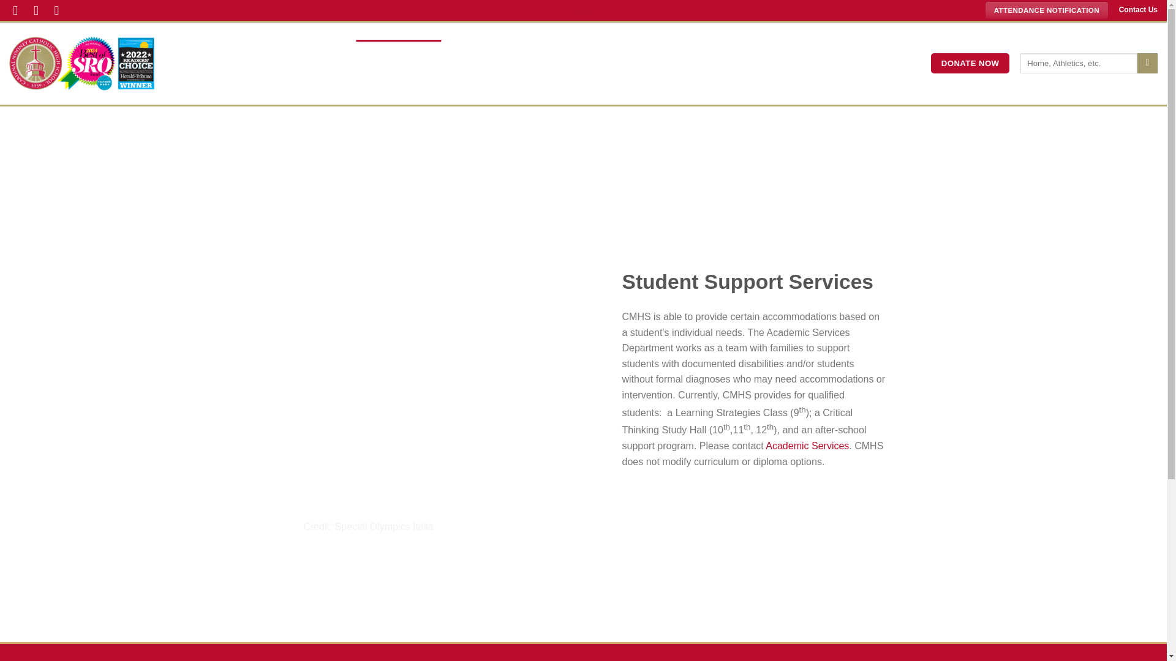 This screenshot has width=1176, height=661. What do you see at coordinates (20, 10) in the screenshot?
I see `Follow on Facebook` at bounding box center [20, 10].